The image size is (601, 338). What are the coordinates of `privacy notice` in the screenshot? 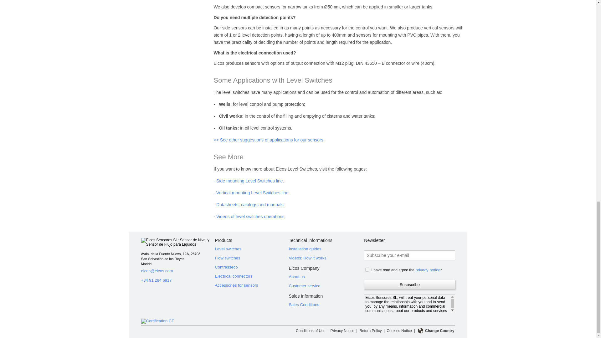 It's located at (428, 270).